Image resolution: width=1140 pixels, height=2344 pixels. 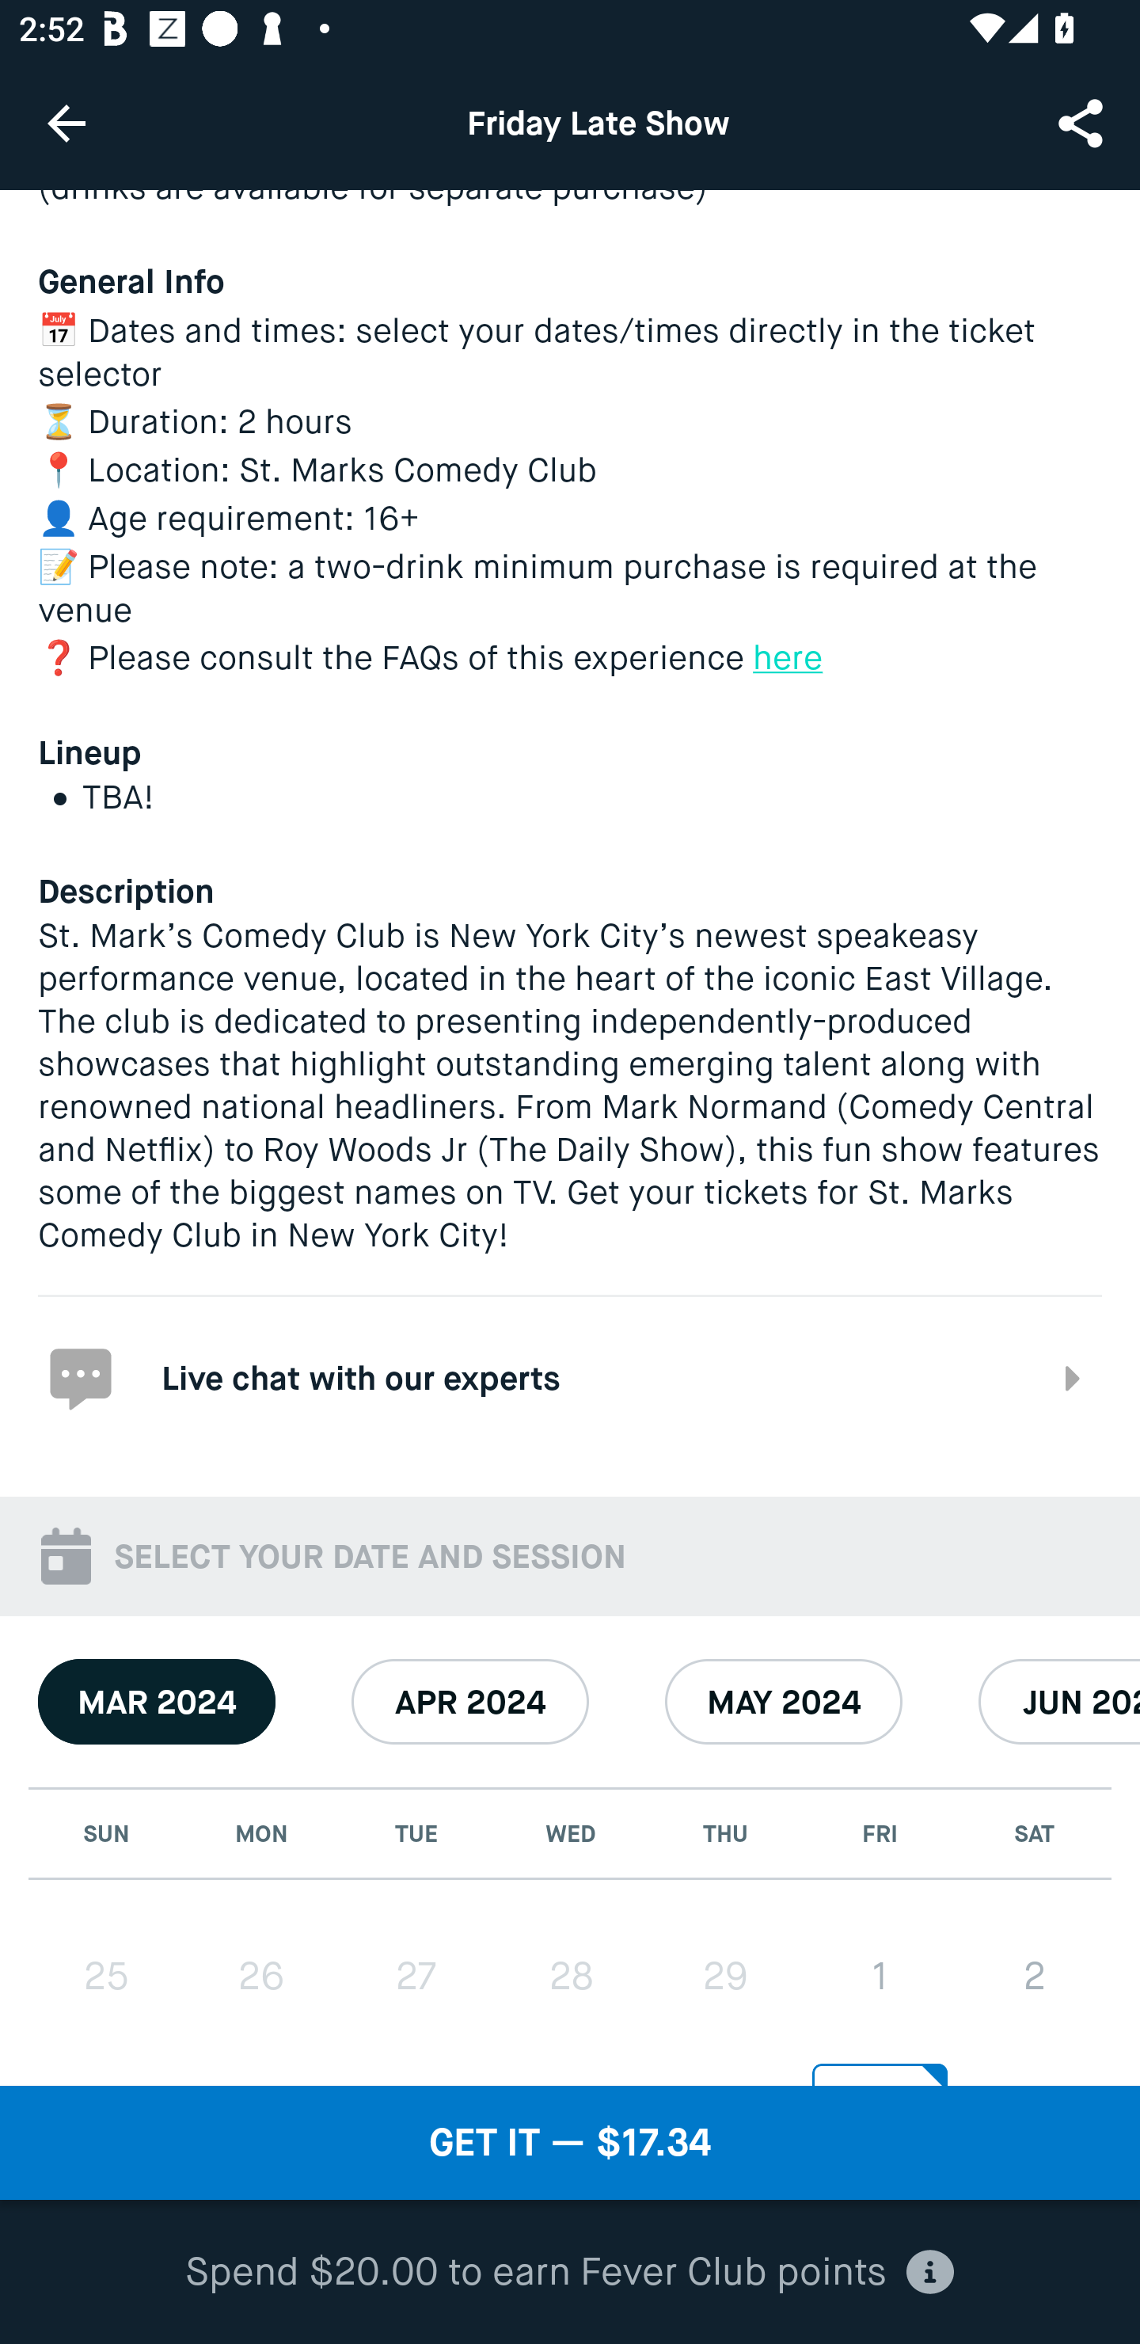 What do you see at coordinates (1083, 122) in the screenshot?
I see `Share` at bounding box center [1083, 122].